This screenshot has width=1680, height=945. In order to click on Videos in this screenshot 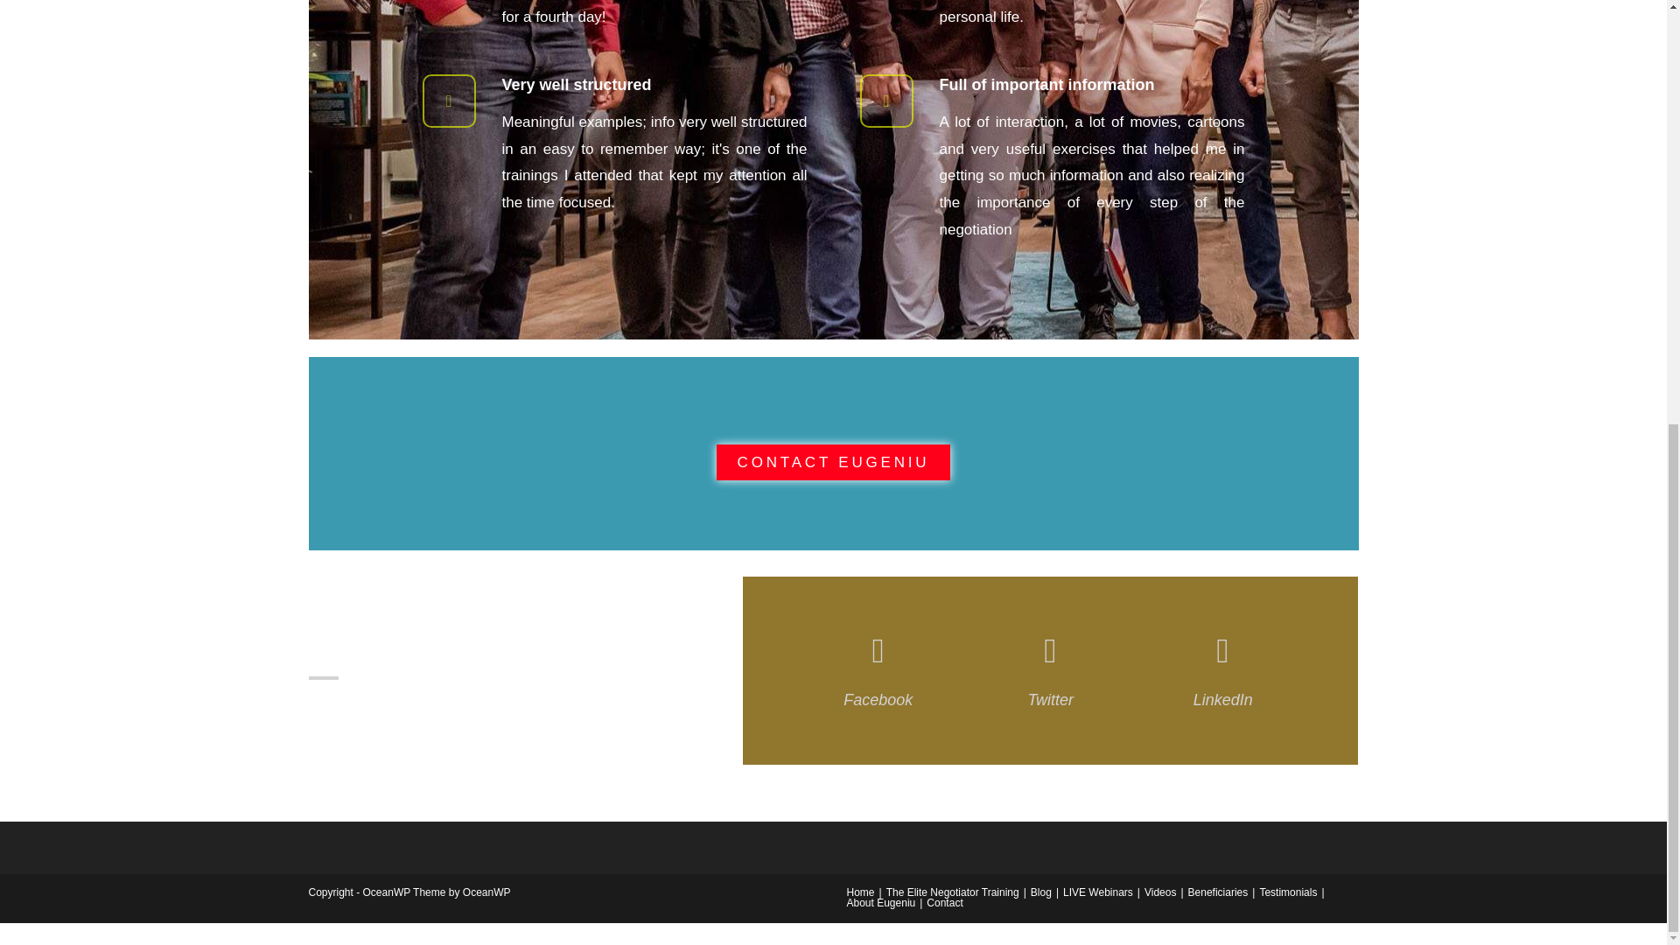, I will do `click(1160, 892)`.